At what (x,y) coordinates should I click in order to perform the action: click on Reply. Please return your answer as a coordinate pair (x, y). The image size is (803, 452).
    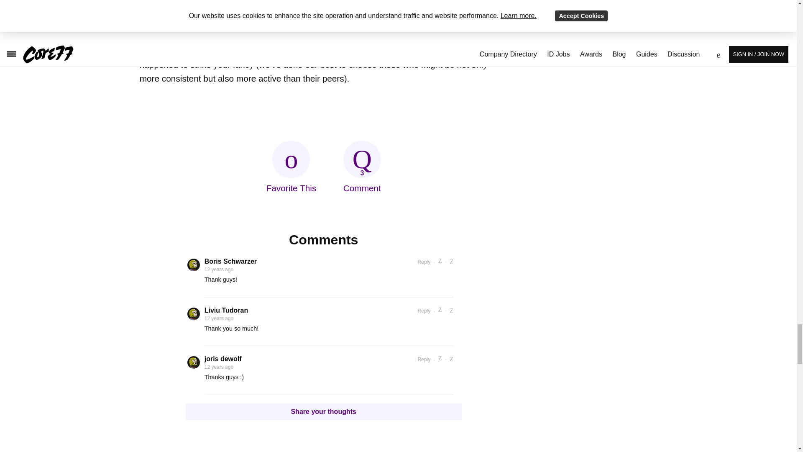
    Looking at the image, I should click on (424, 360).